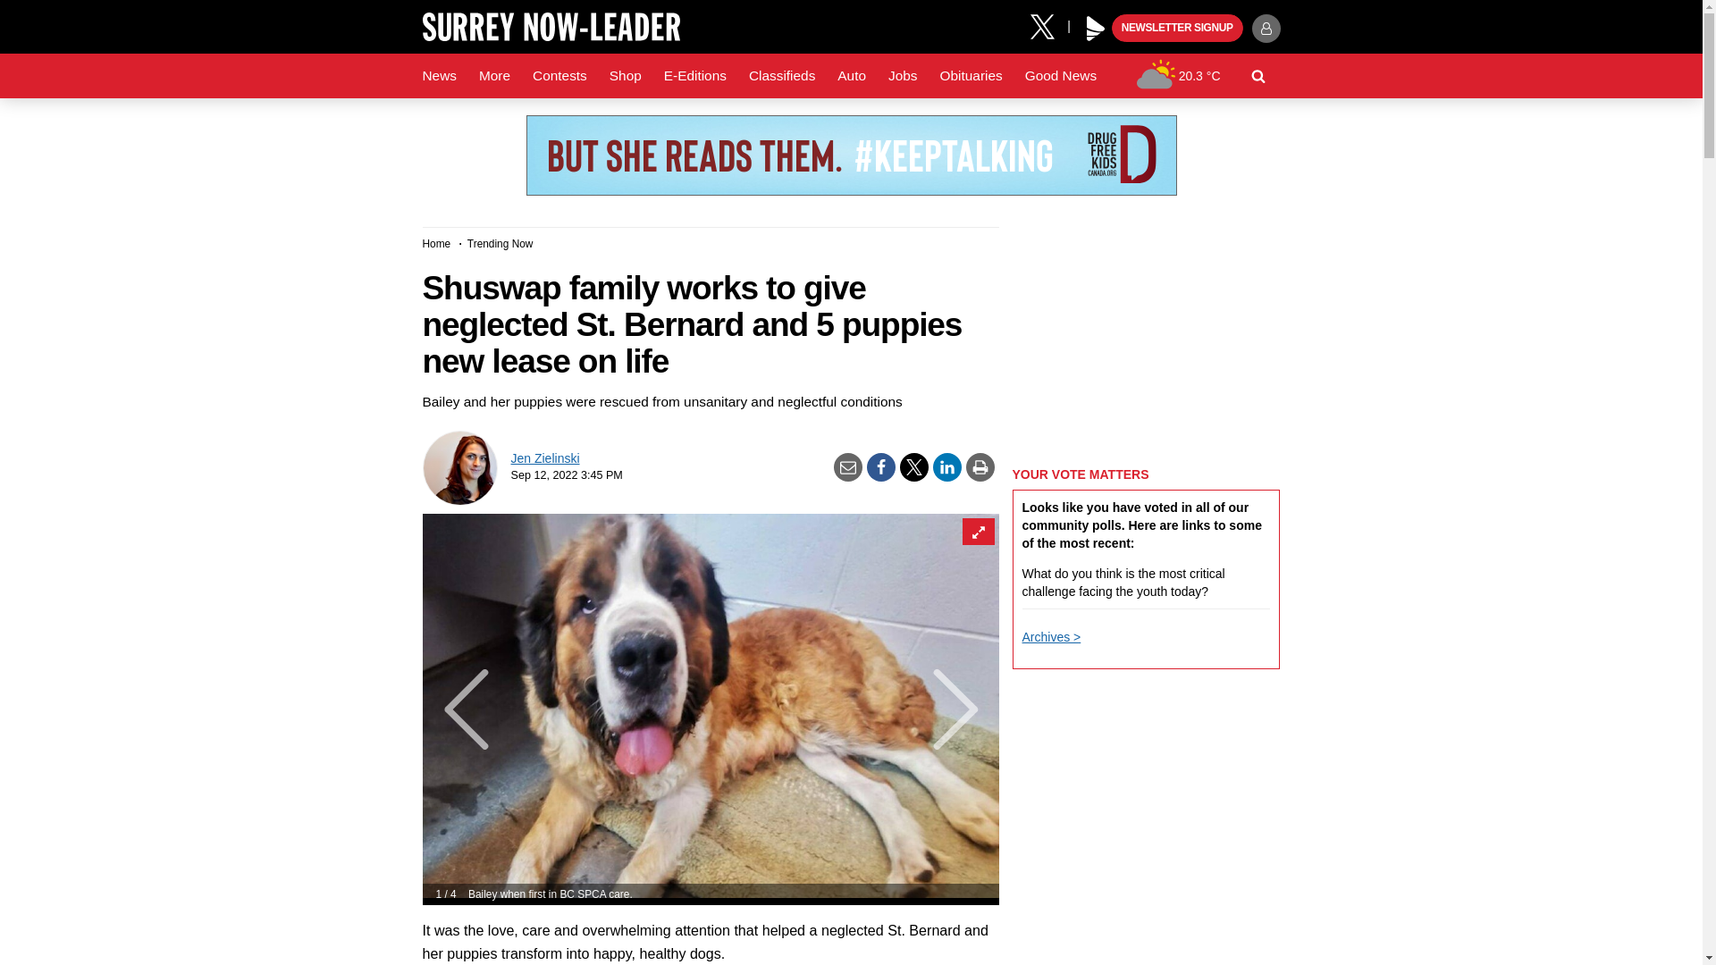  What do you see at coordinates (1096, 29) in the screenshot?
I see `Play` at bounding box center [1096, 29].